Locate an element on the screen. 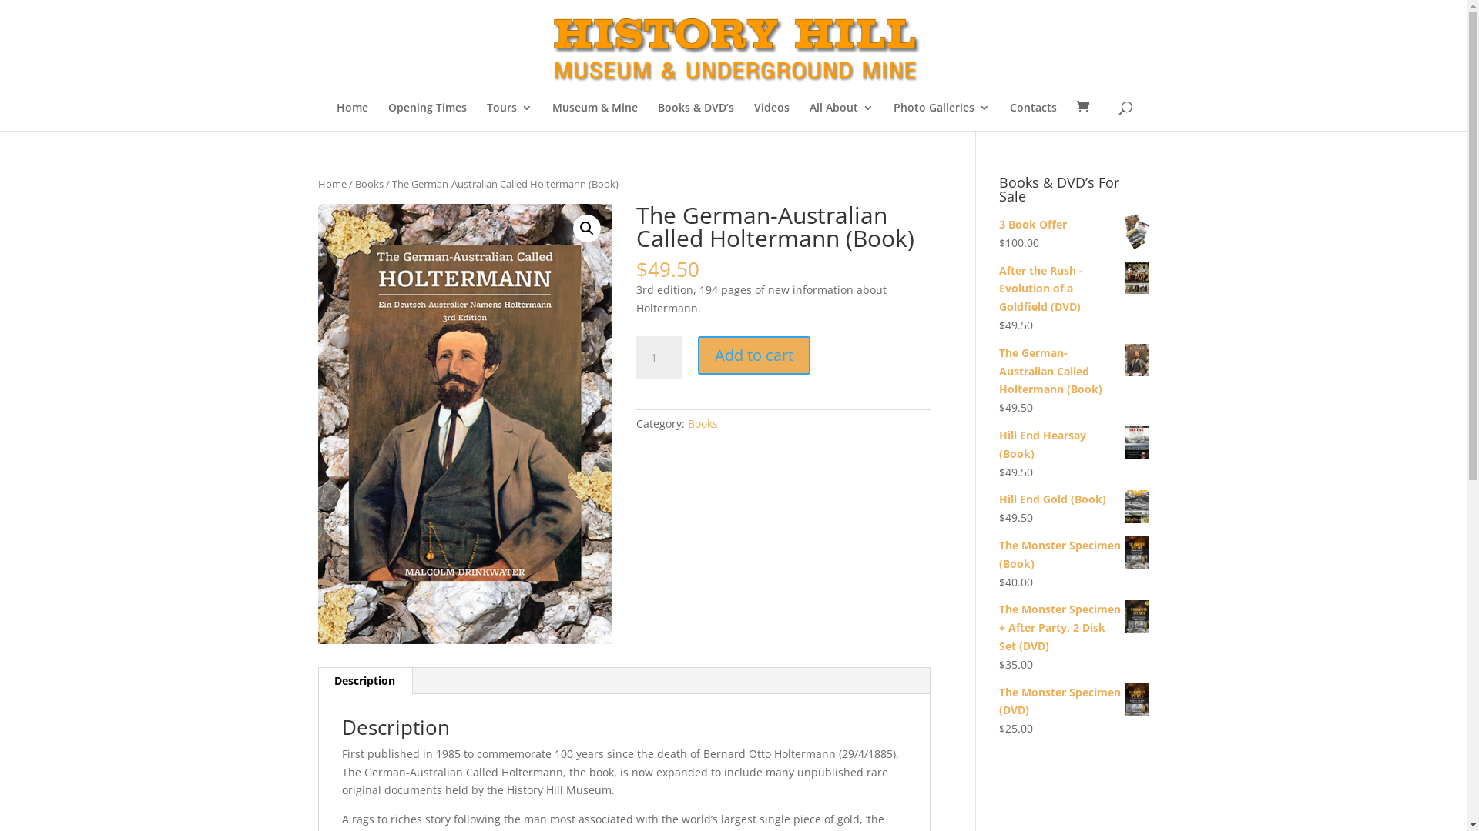 The image size is (1479, 831). Opening Times is located at coordinates (428, 117).